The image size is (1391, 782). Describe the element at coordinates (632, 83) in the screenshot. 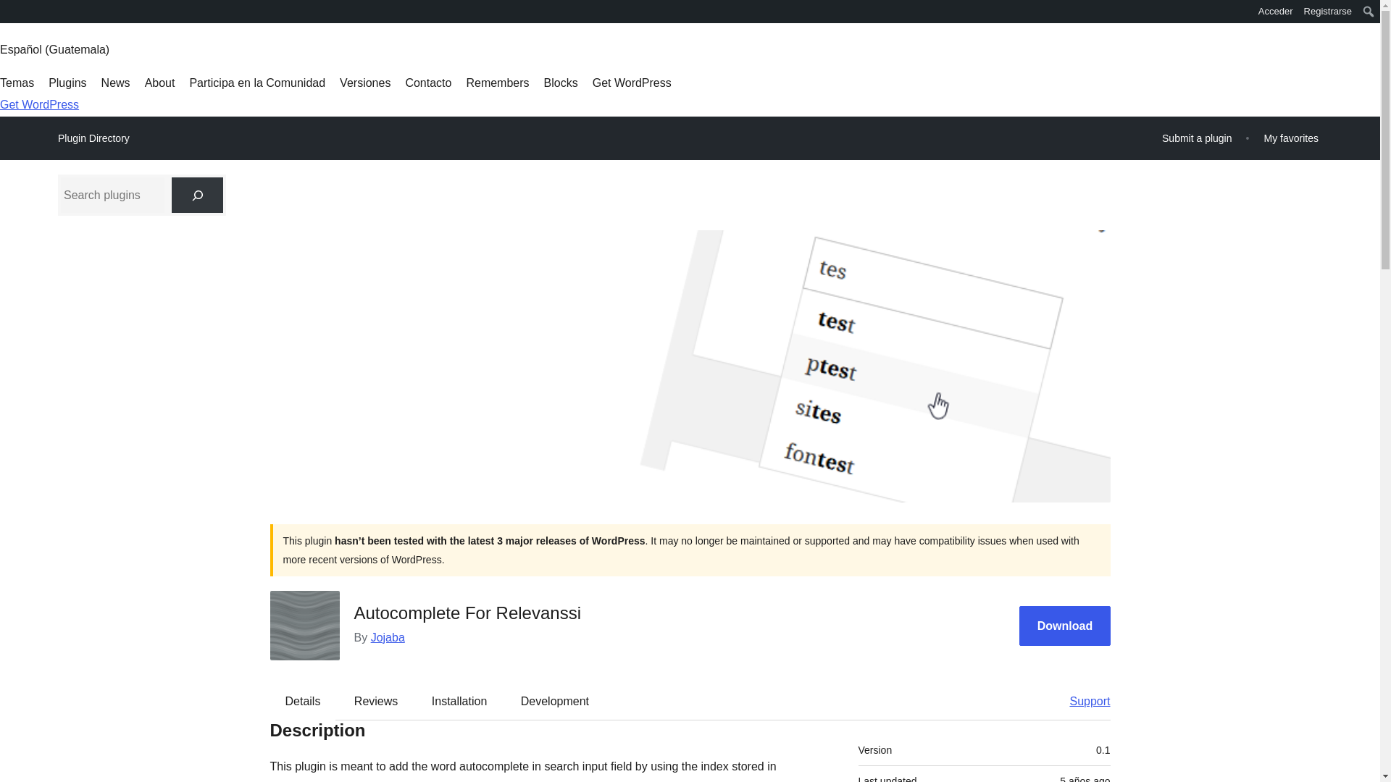

I see `Get WordPress` at that location.